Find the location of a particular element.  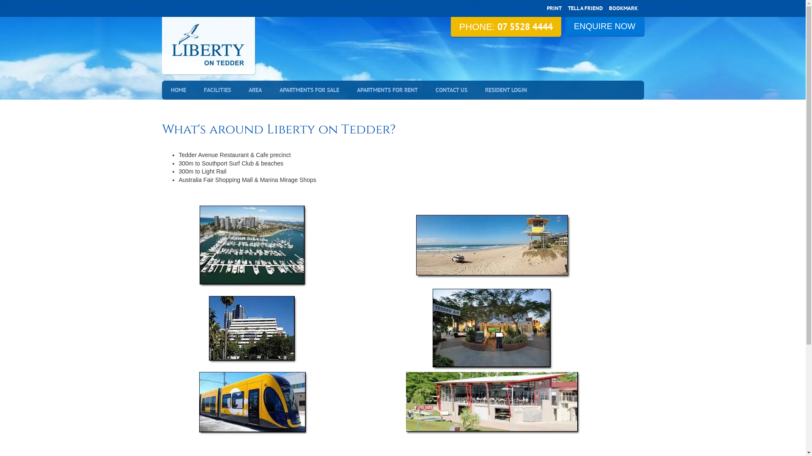

HOME is located at coordinates (178, 90).